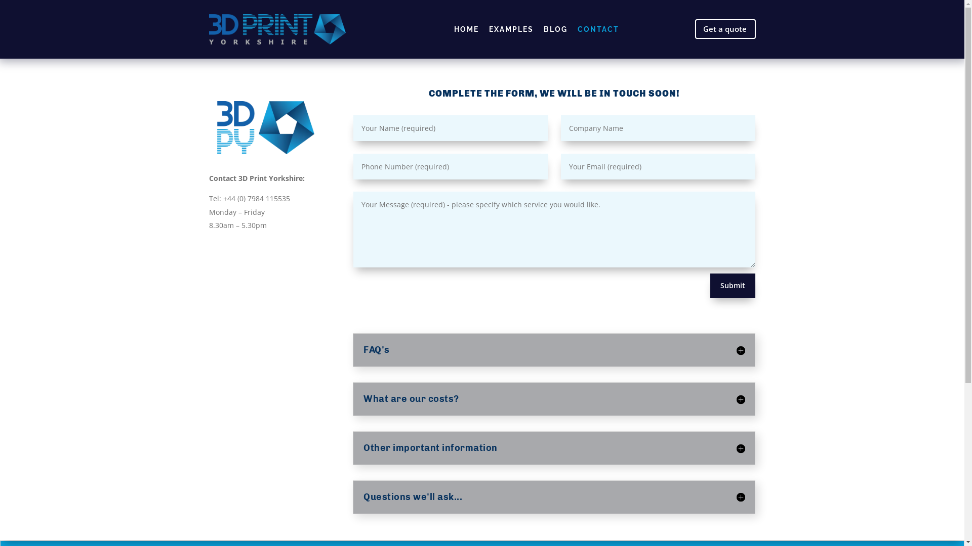 Image resolution: width=972 pixels, height=546 pixels. What do you see at coordinates (725, 29) in the screenshot?
I see `Get a quote` at bounding box center [725, 29].